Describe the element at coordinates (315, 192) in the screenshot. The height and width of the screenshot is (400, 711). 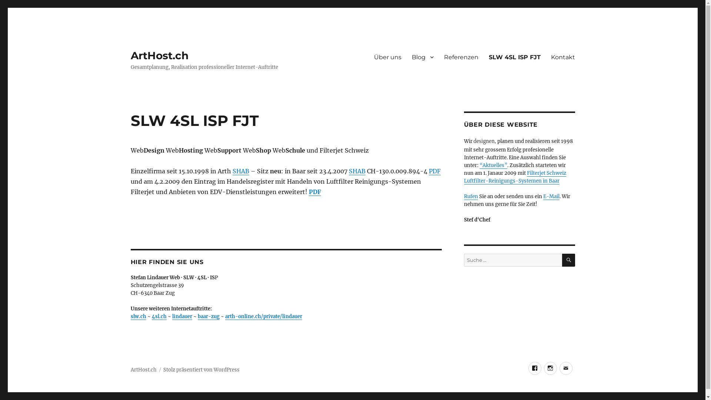
I see `PDF` at that location.